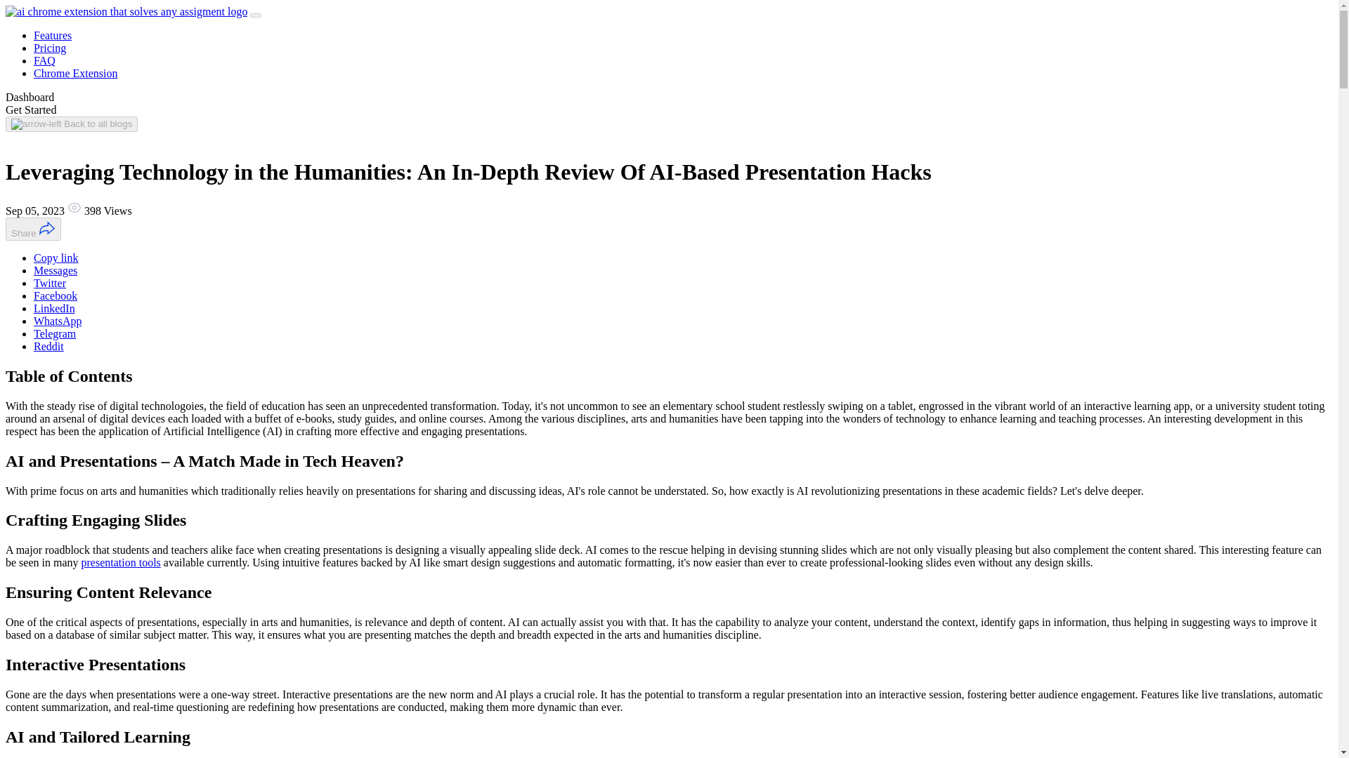 The height and width of the screenshot is (758, 1349). What do you see at coordinates (31, 109) in the screenshot?
I see `Get Started` at bounding box center [31, 109].